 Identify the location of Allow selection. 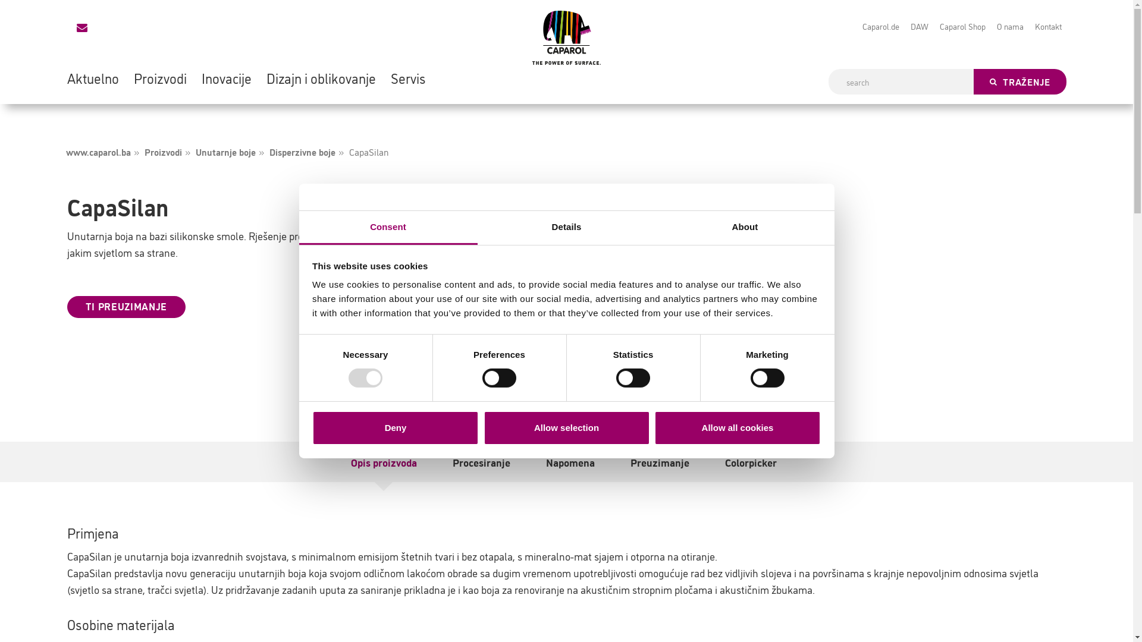
(566, 428).